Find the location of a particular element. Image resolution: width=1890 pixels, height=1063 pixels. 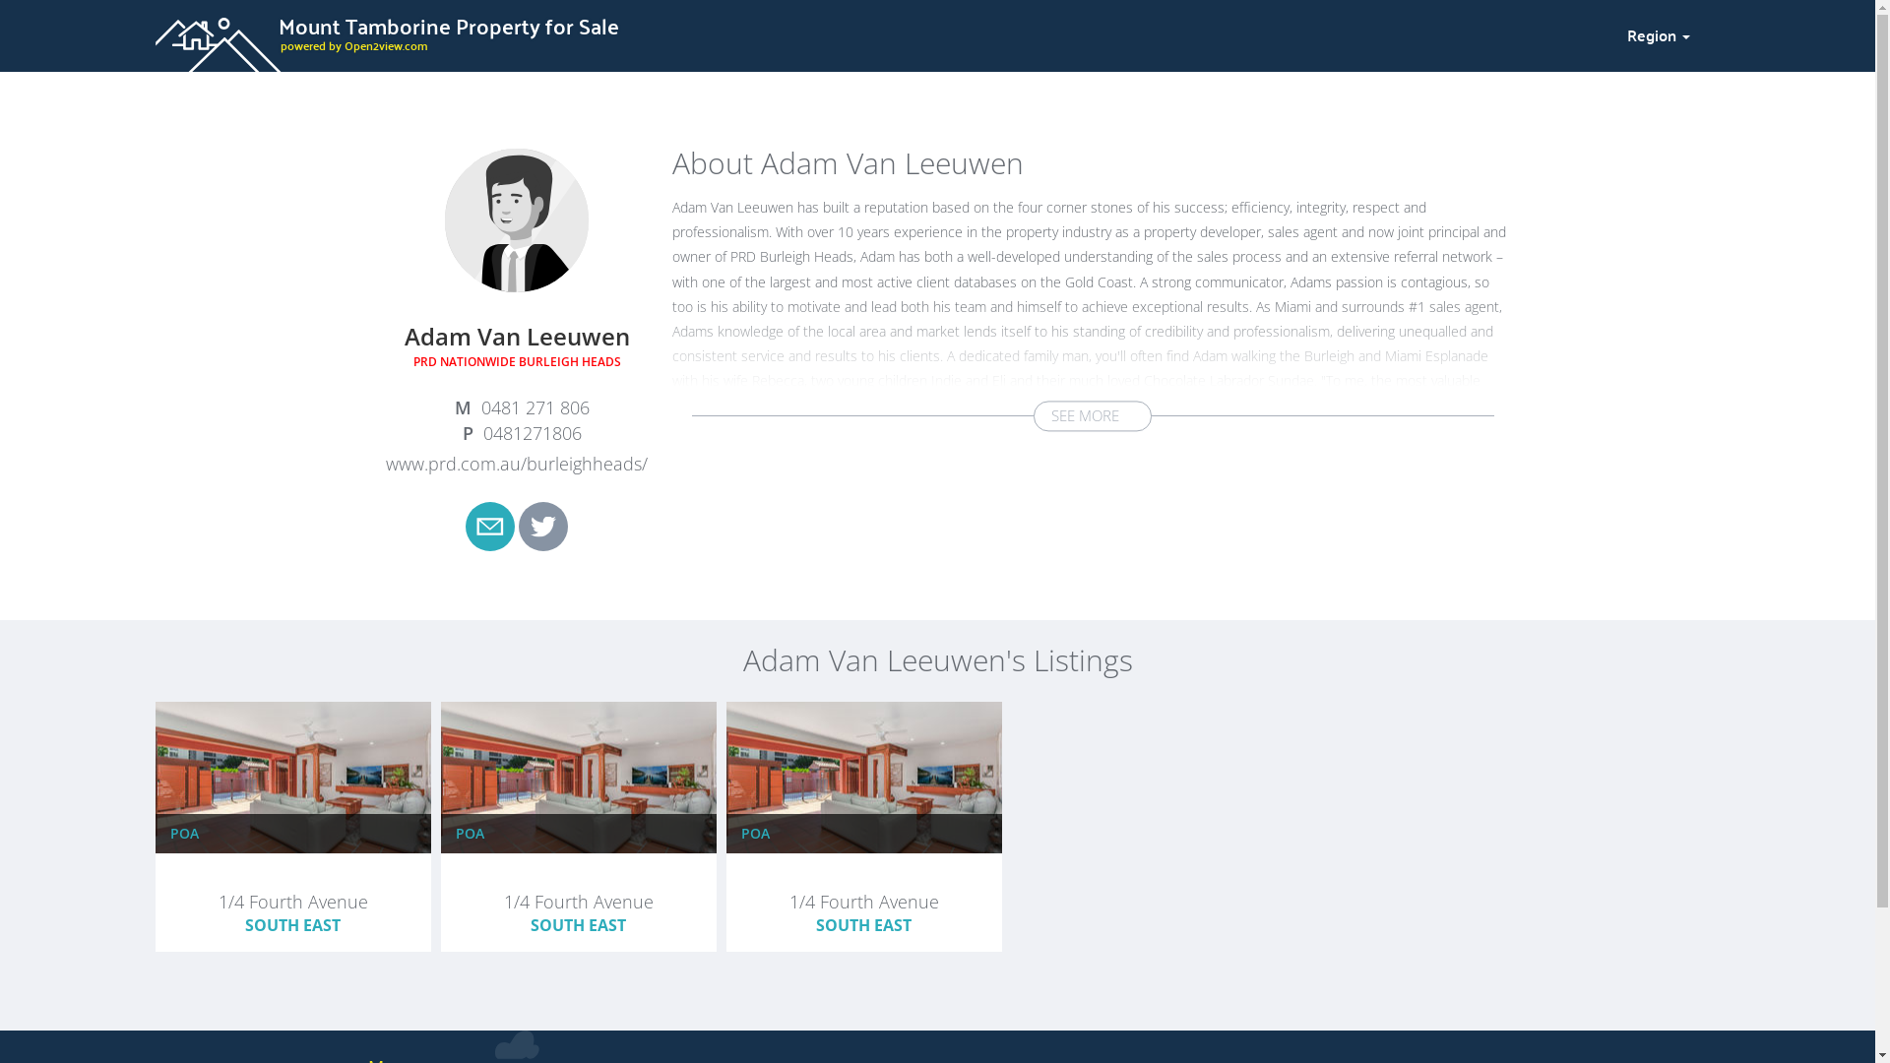

POA
1/4 Fourth Avenue
SOUTH EAST is located at coordinates (864, 827).